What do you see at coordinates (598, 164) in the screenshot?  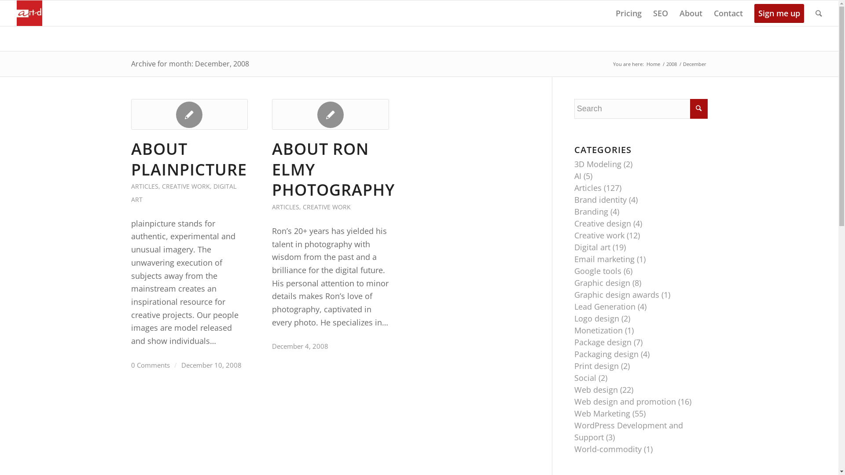 I see `3D Modeling` at bounding box center [598, 164].